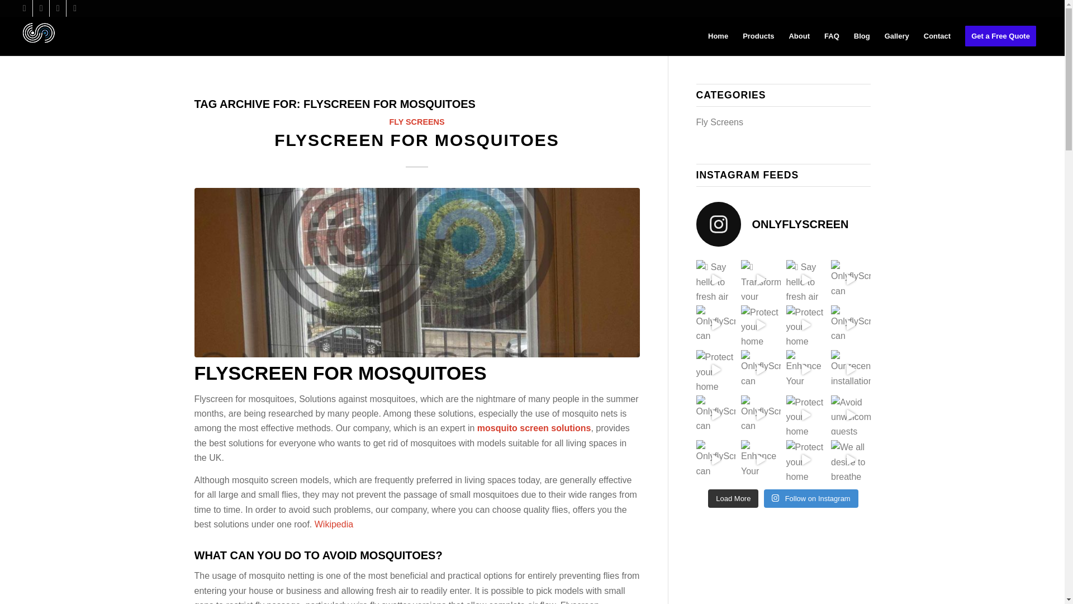 This screenshot has width=1073, height=604. What do you see at coordinates (75, 8) in the screenshot?
I see `LinkedIn` at bounding box center [75, 8].